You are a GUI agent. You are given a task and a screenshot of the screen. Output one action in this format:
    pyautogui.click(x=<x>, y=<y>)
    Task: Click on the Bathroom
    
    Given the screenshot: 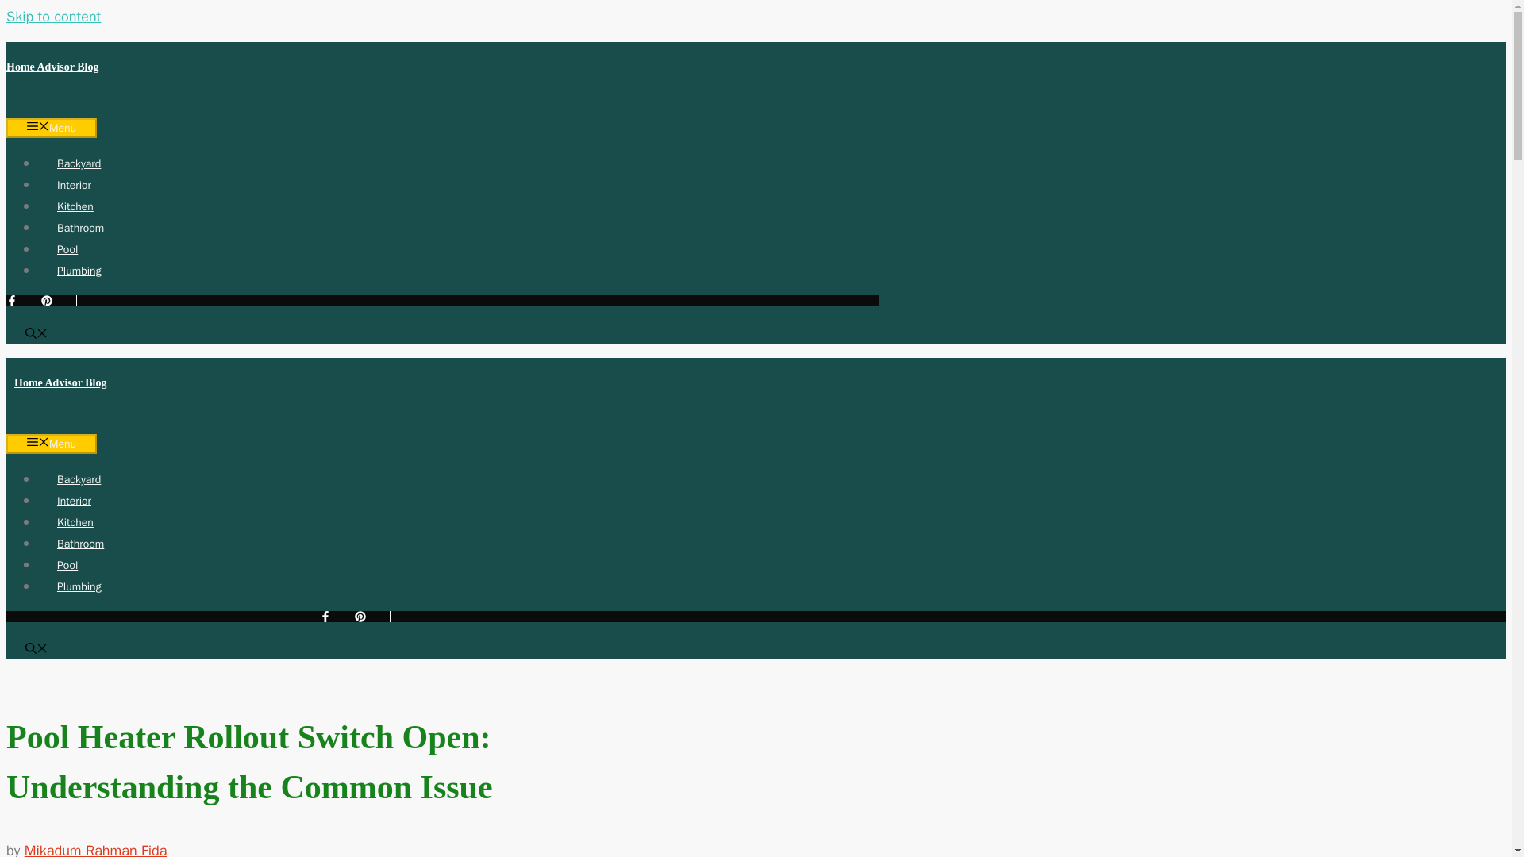 What is the action you would take?
    pyautogui.click(x=81, y=544)
    